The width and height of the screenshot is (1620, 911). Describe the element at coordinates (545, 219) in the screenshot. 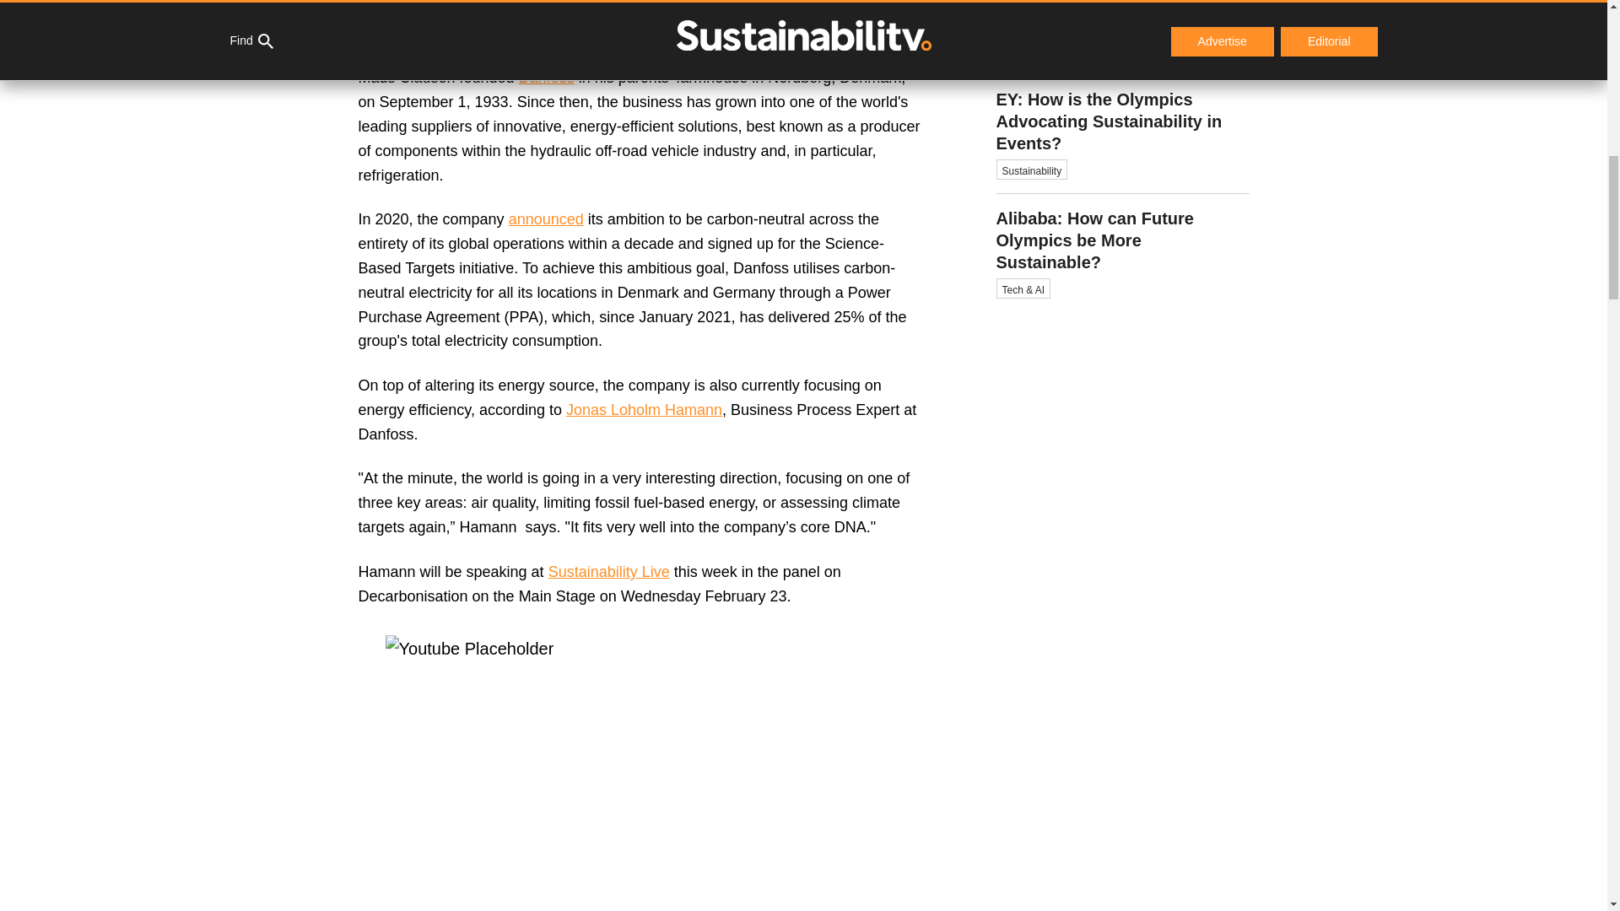

I see `Danfoss` at that location.